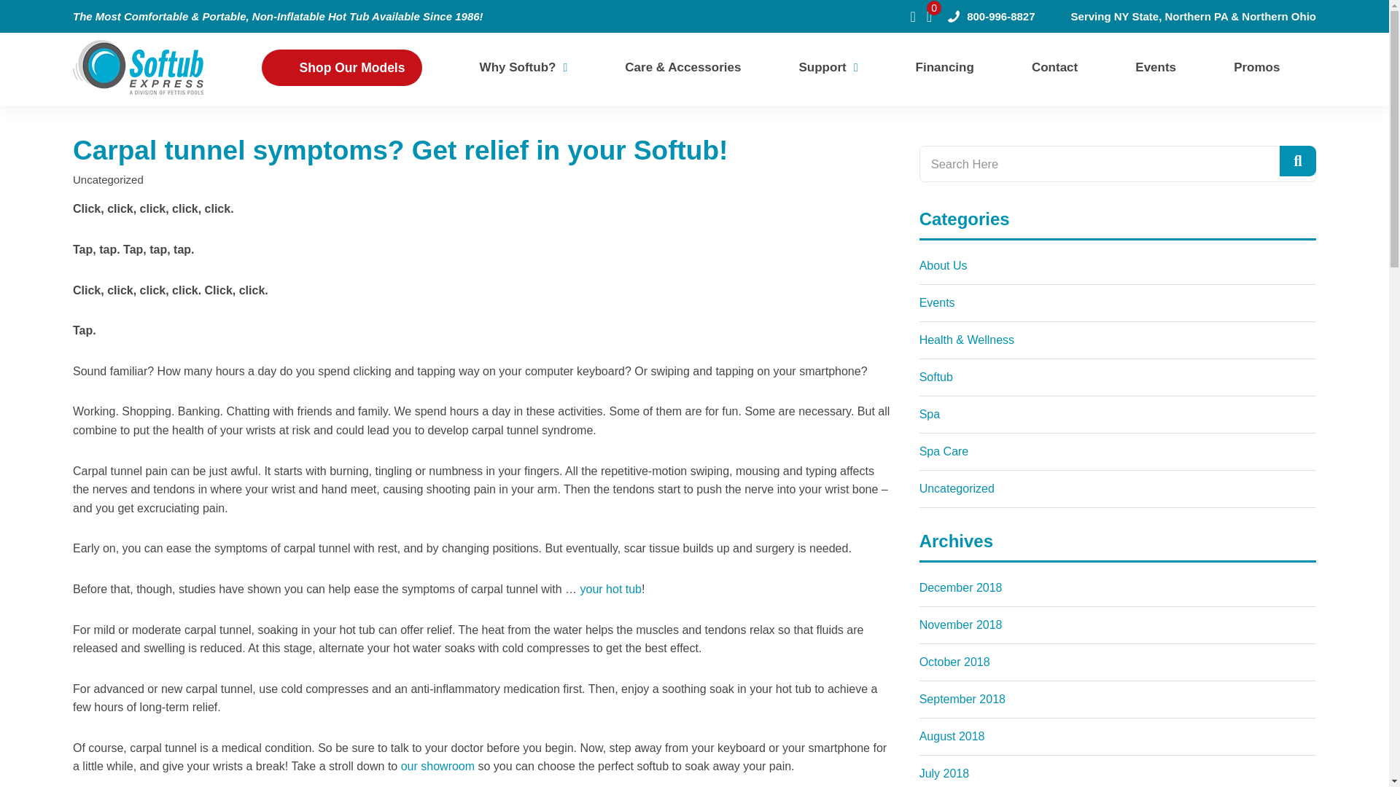 The image size is (1400, 787). Describe the element at coordinates (611, 589) in the screenshot. I see `your hot tub` at that location.